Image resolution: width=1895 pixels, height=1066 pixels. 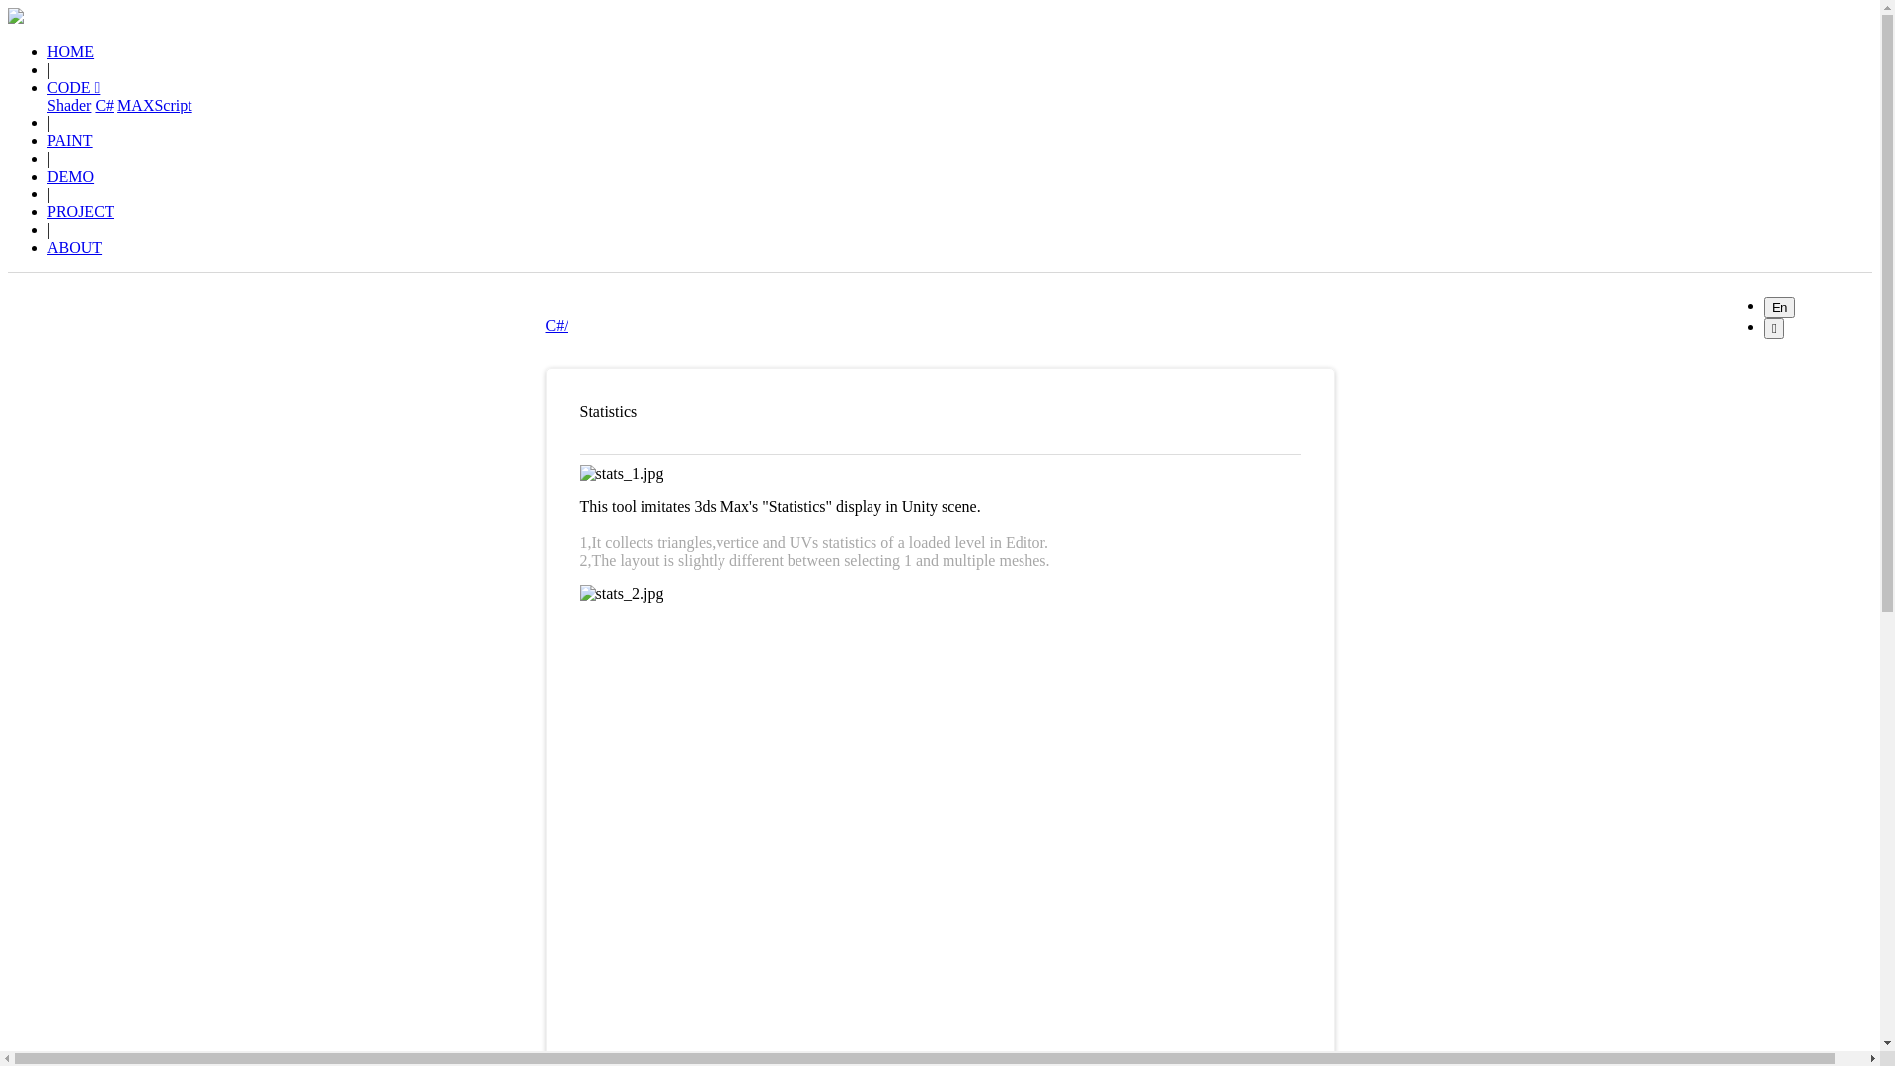 What do you see at coordinates (105, 105) in the screenshot?
I see `C#` at bounding box center [105, 105].